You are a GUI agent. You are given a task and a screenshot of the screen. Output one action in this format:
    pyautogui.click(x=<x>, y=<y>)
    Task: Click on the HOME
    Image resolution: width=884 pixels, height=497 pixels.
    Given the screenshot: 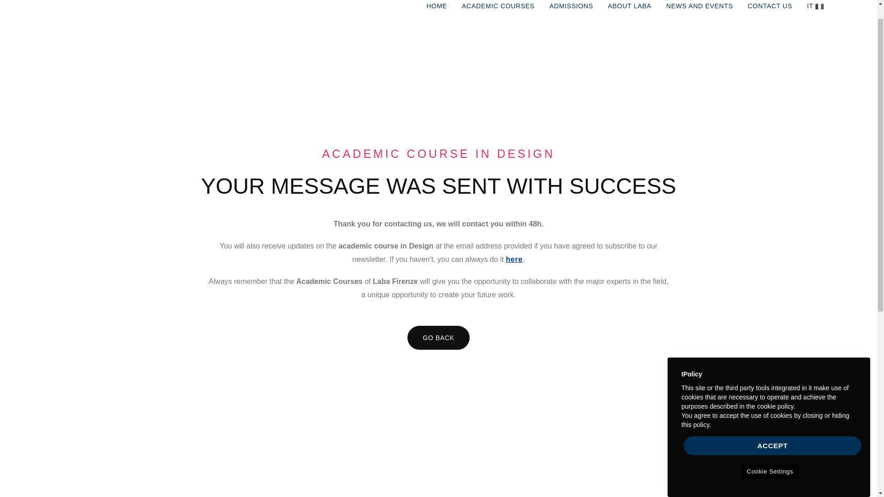 What is the action you would take?
    pyautogui.click(x=436, y=17)
    